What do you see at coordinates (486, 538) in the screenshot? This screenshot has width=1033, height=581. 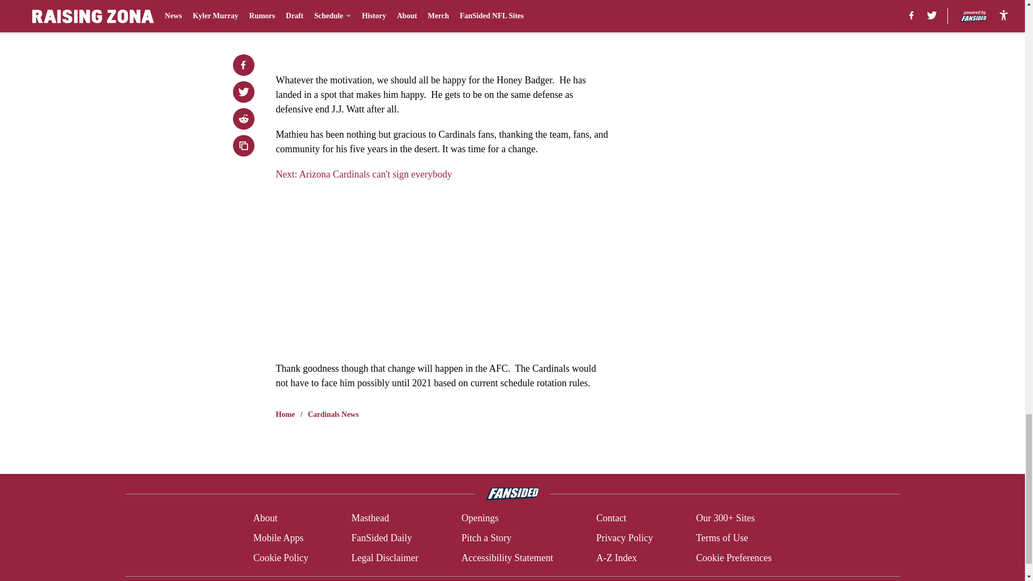 I see `Pitch a Story` at bounding box center [486, 538].